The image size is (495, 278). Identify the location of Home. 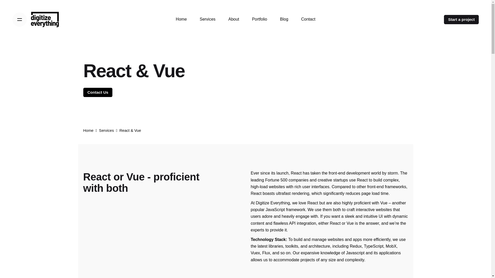
(181, 19).